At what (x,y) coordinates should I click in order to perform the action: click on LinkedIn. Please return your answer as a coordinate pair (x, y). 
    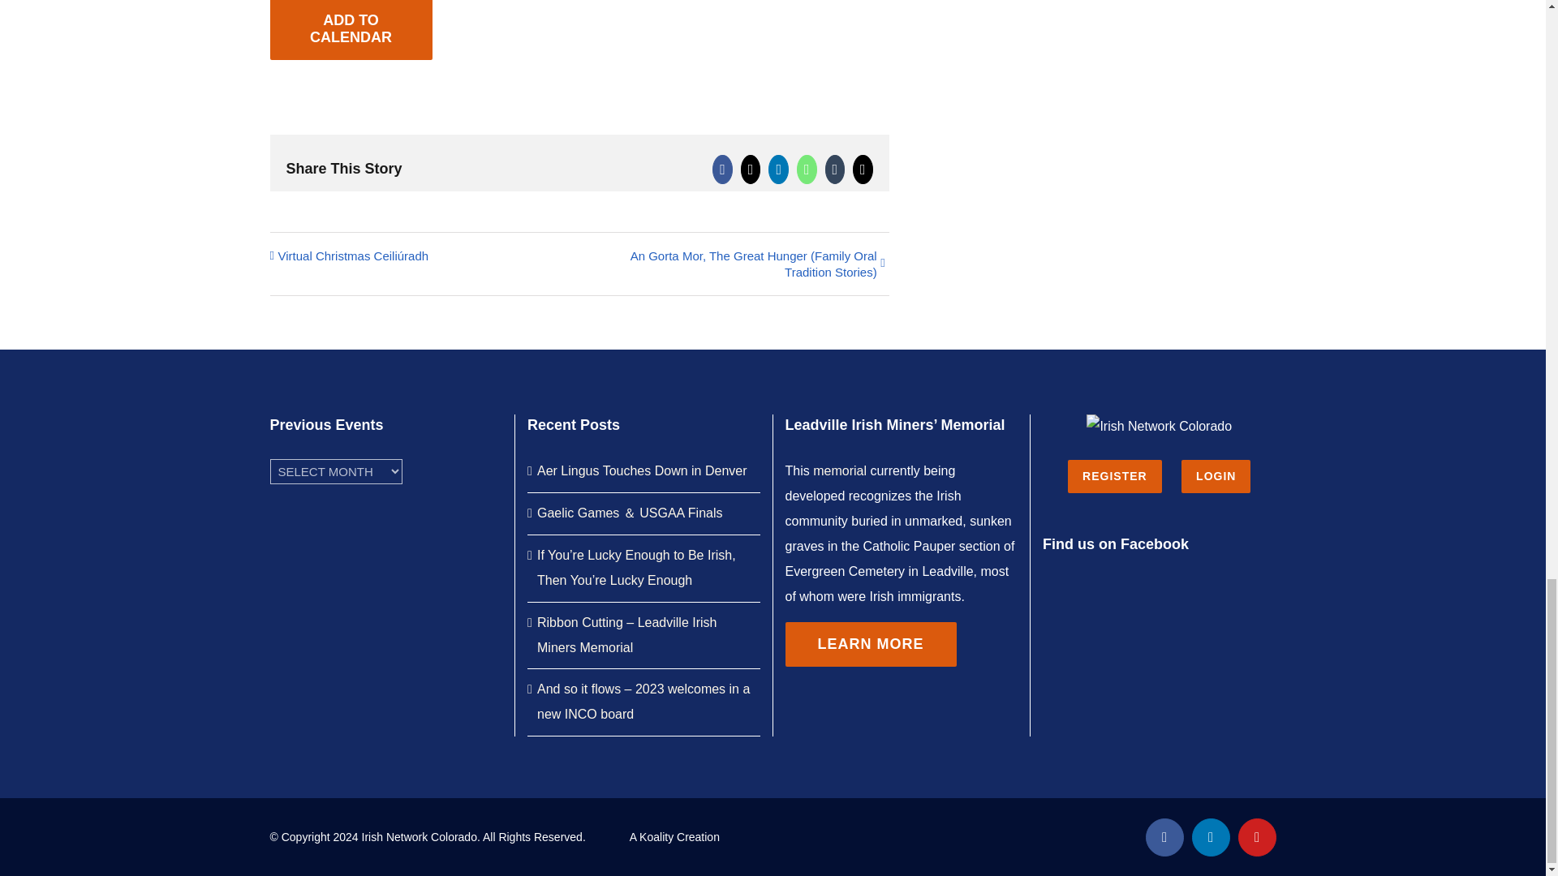
    Looking at the image, I should click on (1210, 837).